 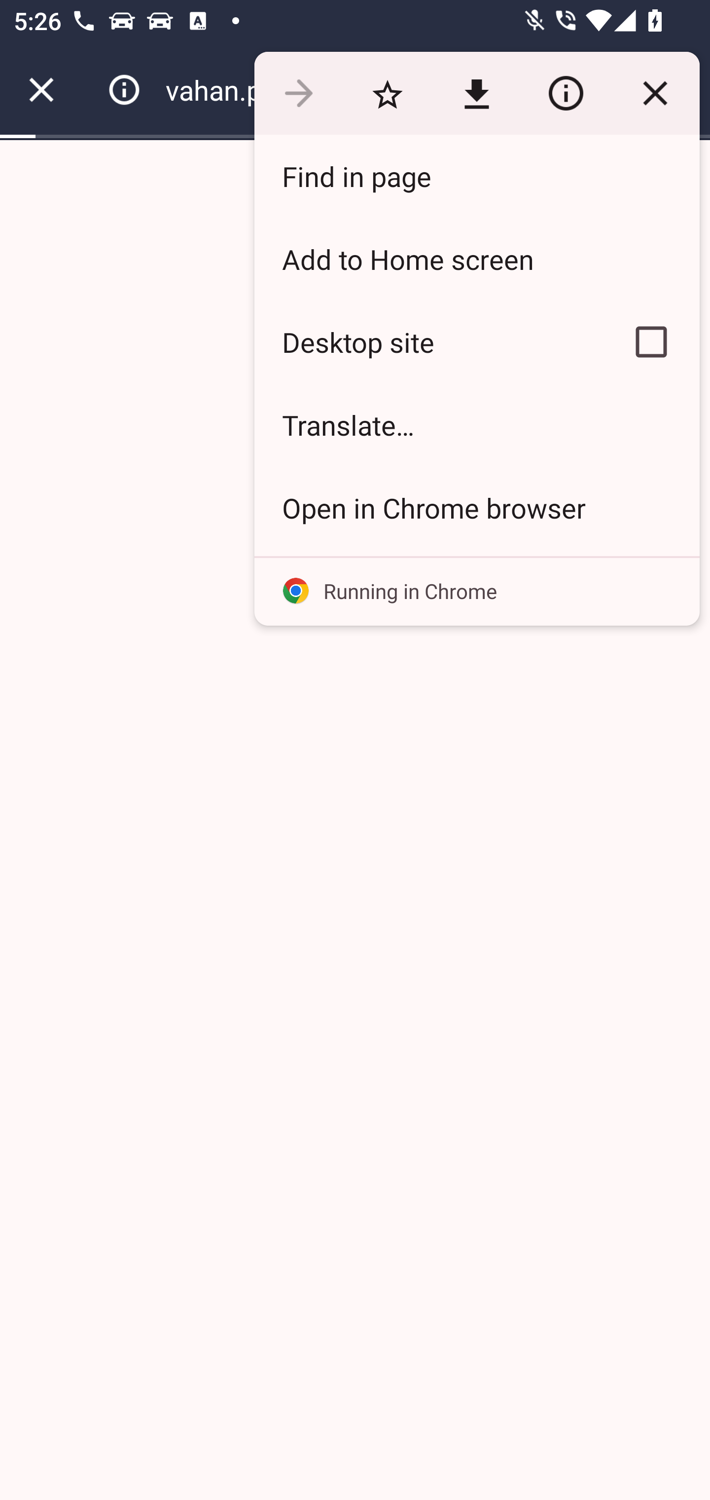 What do you see at coordinates (566, 94) in the screenshot?
I see `View site information` at bounding box center [566, 94].